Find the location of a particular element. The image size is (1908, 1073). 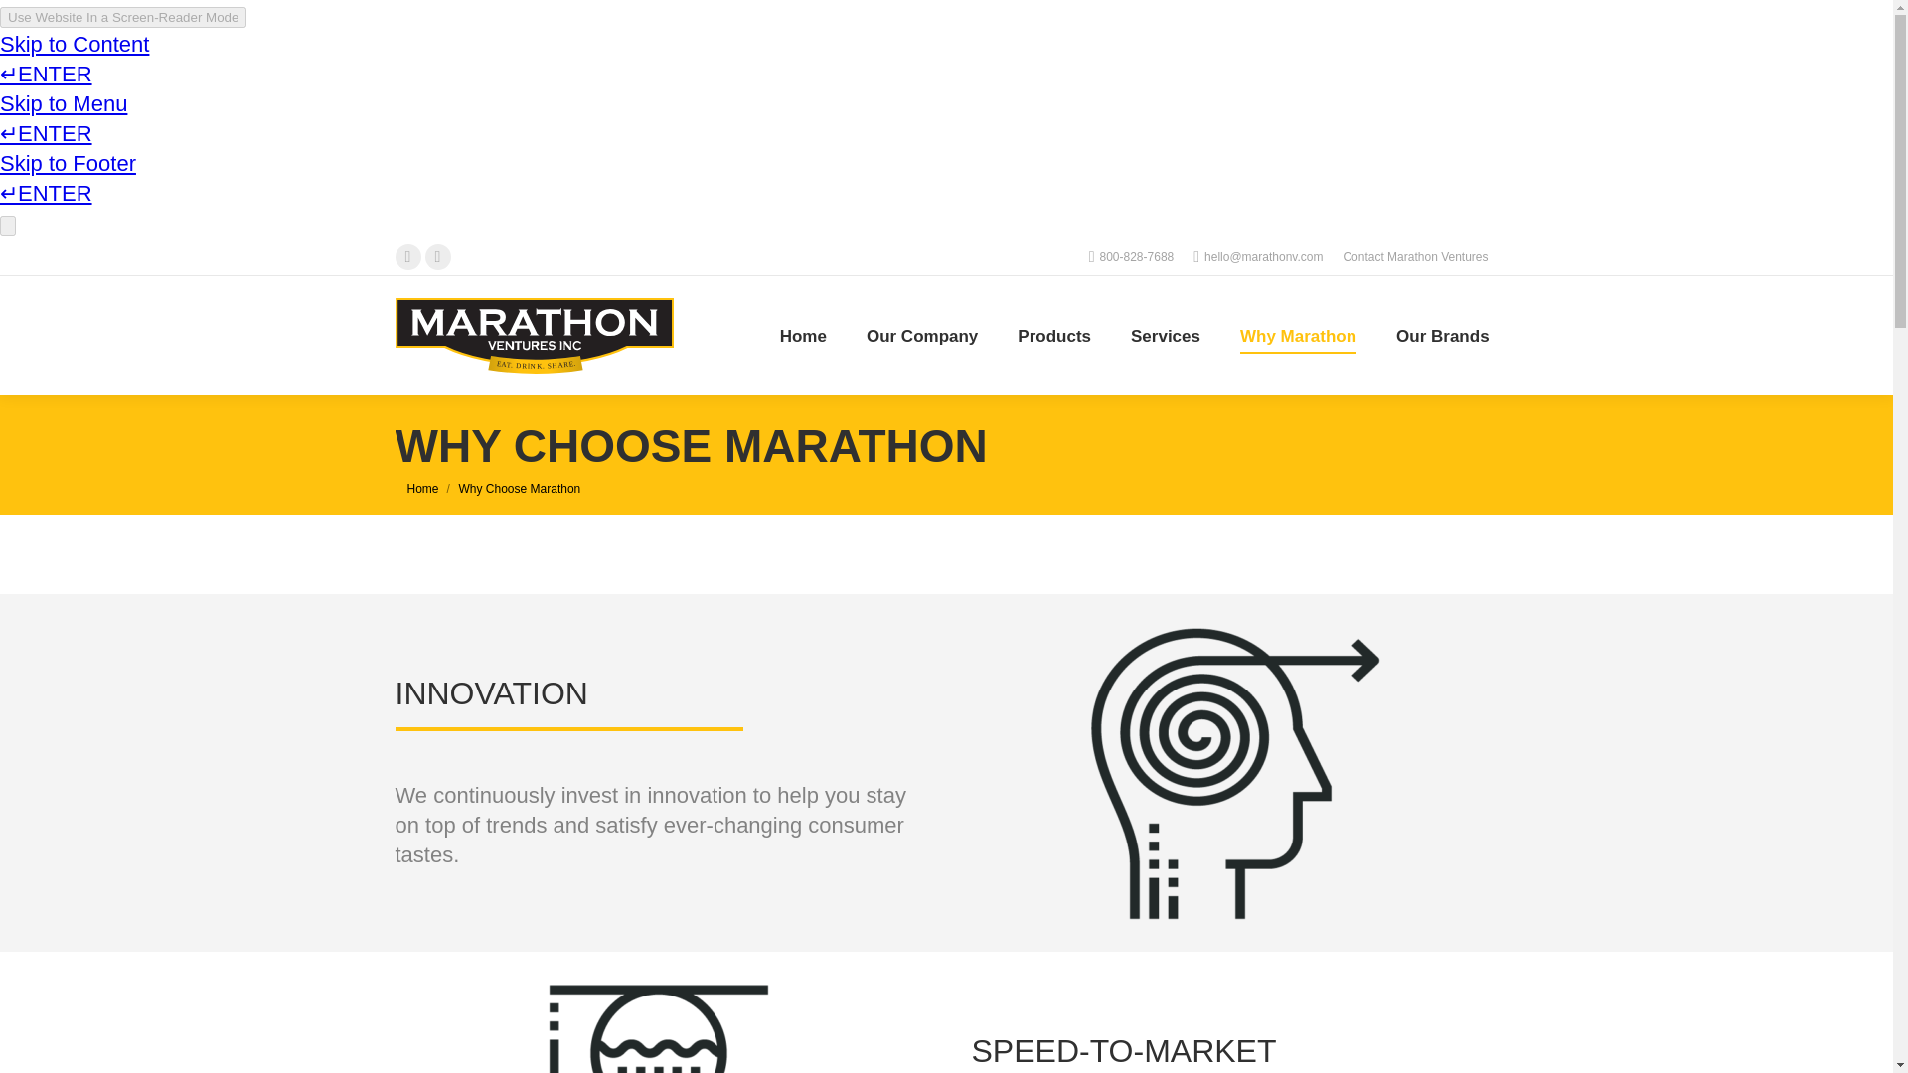

innovation is located at coordinates (1234, 773).